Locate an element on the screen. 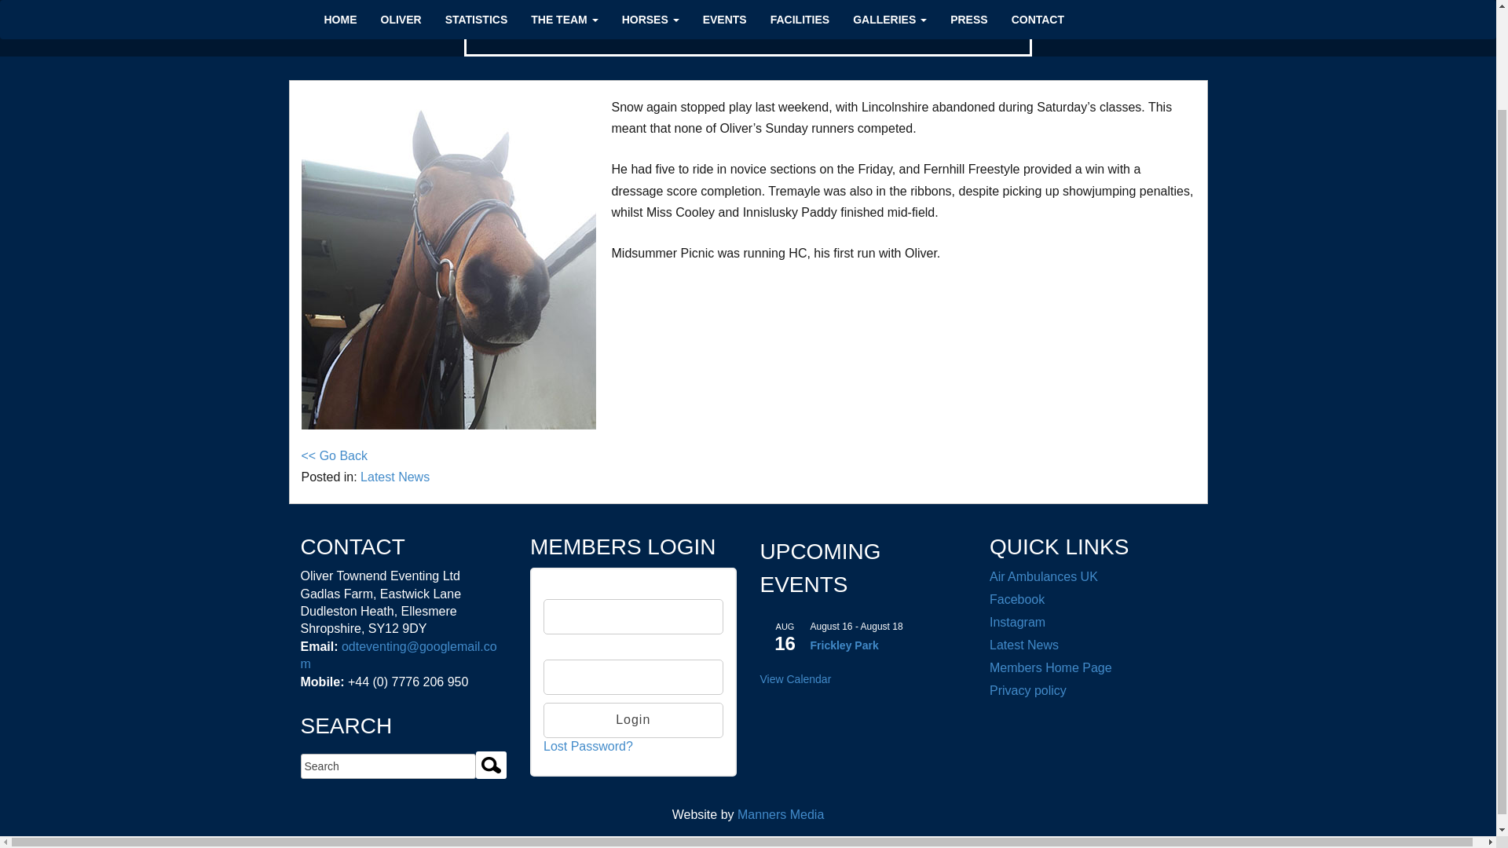  Instagram is located at coordinates (1016, 622).